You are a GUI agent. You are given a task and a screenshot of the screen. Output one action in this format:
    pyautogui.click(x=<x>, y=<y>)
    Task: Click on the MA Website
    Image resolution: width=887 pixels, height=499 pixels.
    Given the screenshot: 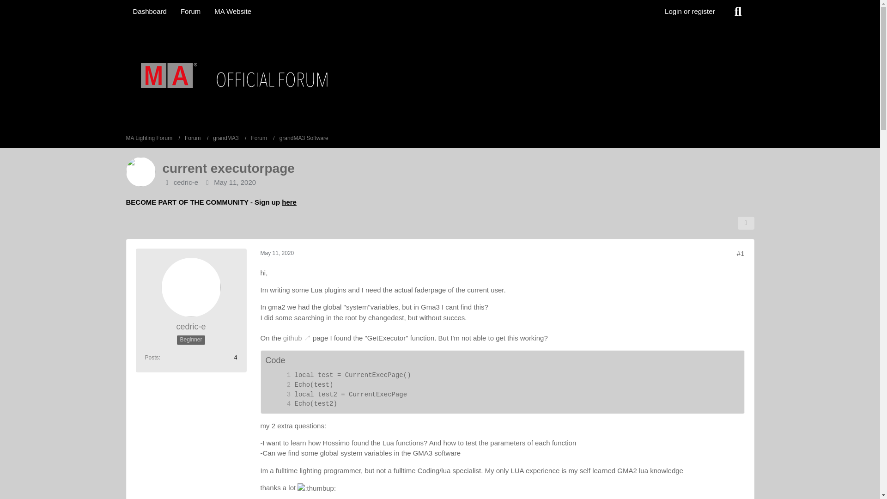 What is the action you would take?
    pyautogui.click(x=233, y=11)
    